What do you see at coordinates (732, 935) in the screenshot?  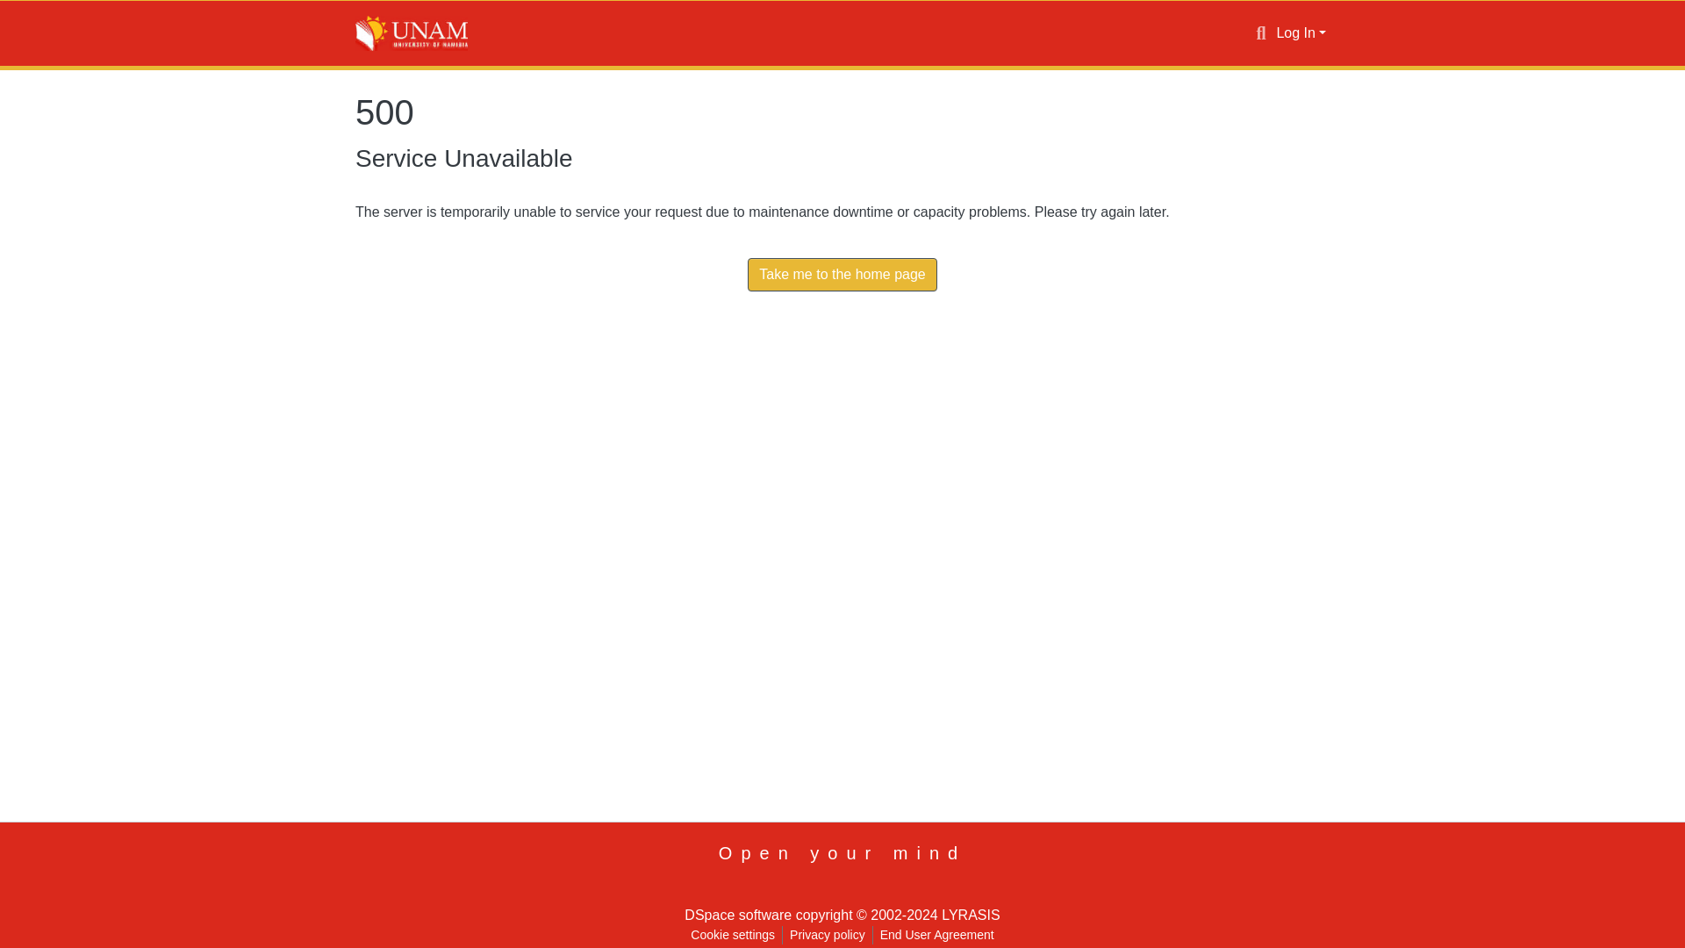 I see `Cookie settings` at bounding box center [732, 935].